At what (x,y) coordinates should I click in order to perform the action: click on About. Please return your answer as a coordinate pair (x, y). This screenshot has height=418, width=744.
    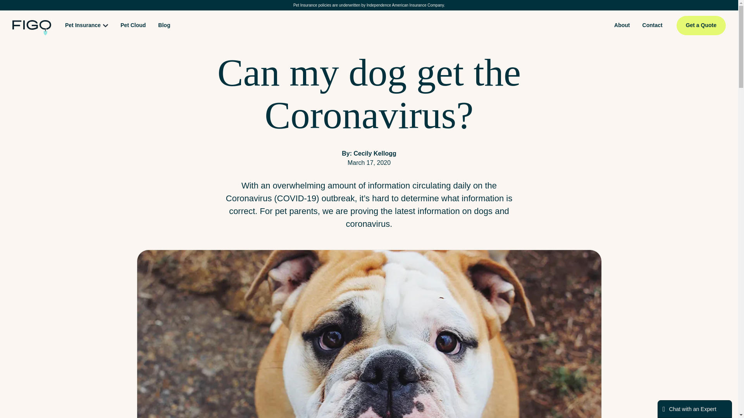
    Looking at the image, I should click on (622, 26).